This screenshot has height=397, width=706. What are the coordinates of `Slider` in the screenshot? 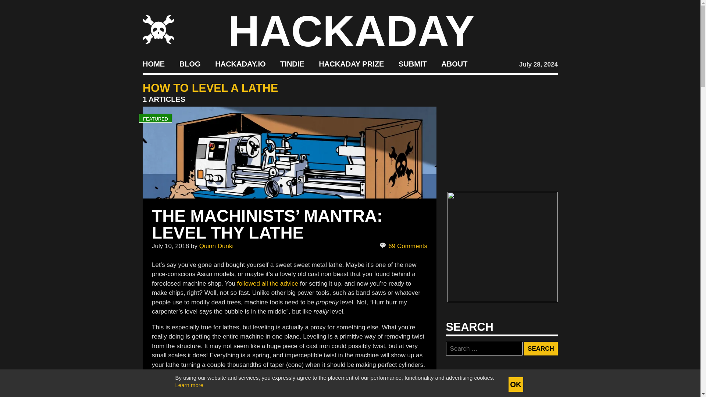 It's located at (234, 396).